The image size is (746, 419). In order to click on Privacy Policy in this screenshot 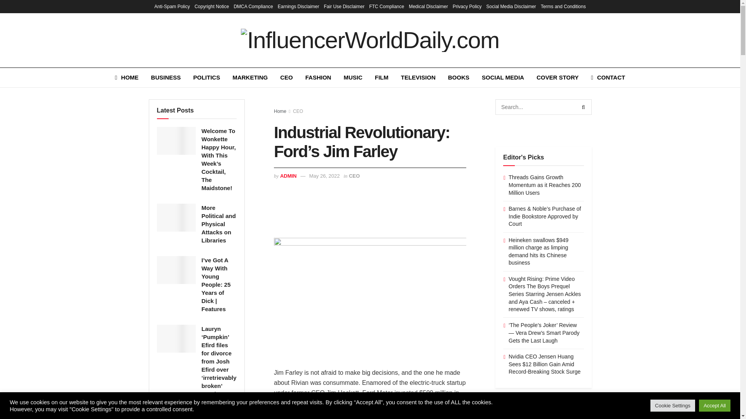, I will do `click(467, 6)`.